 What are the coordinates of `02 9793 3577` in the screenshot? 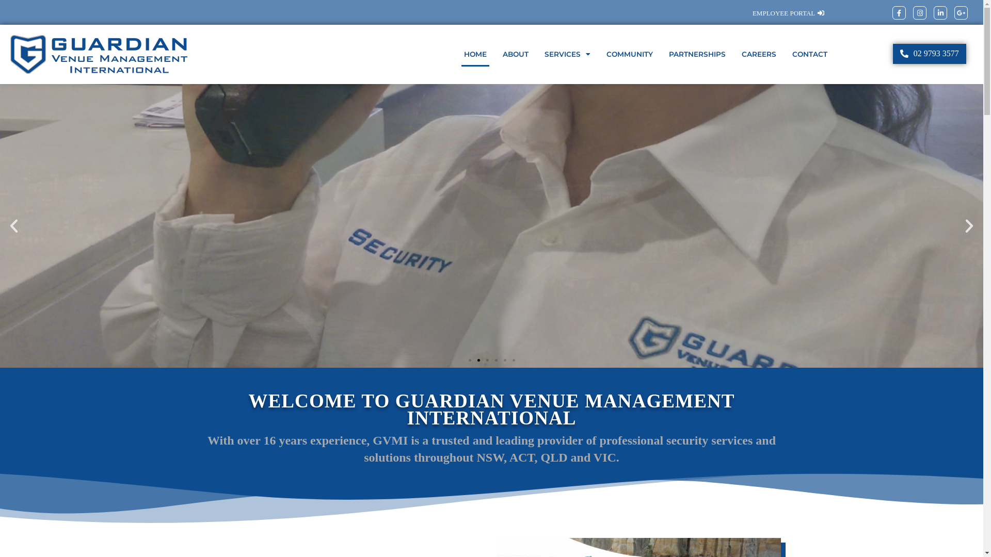 It's located at (930, 54).